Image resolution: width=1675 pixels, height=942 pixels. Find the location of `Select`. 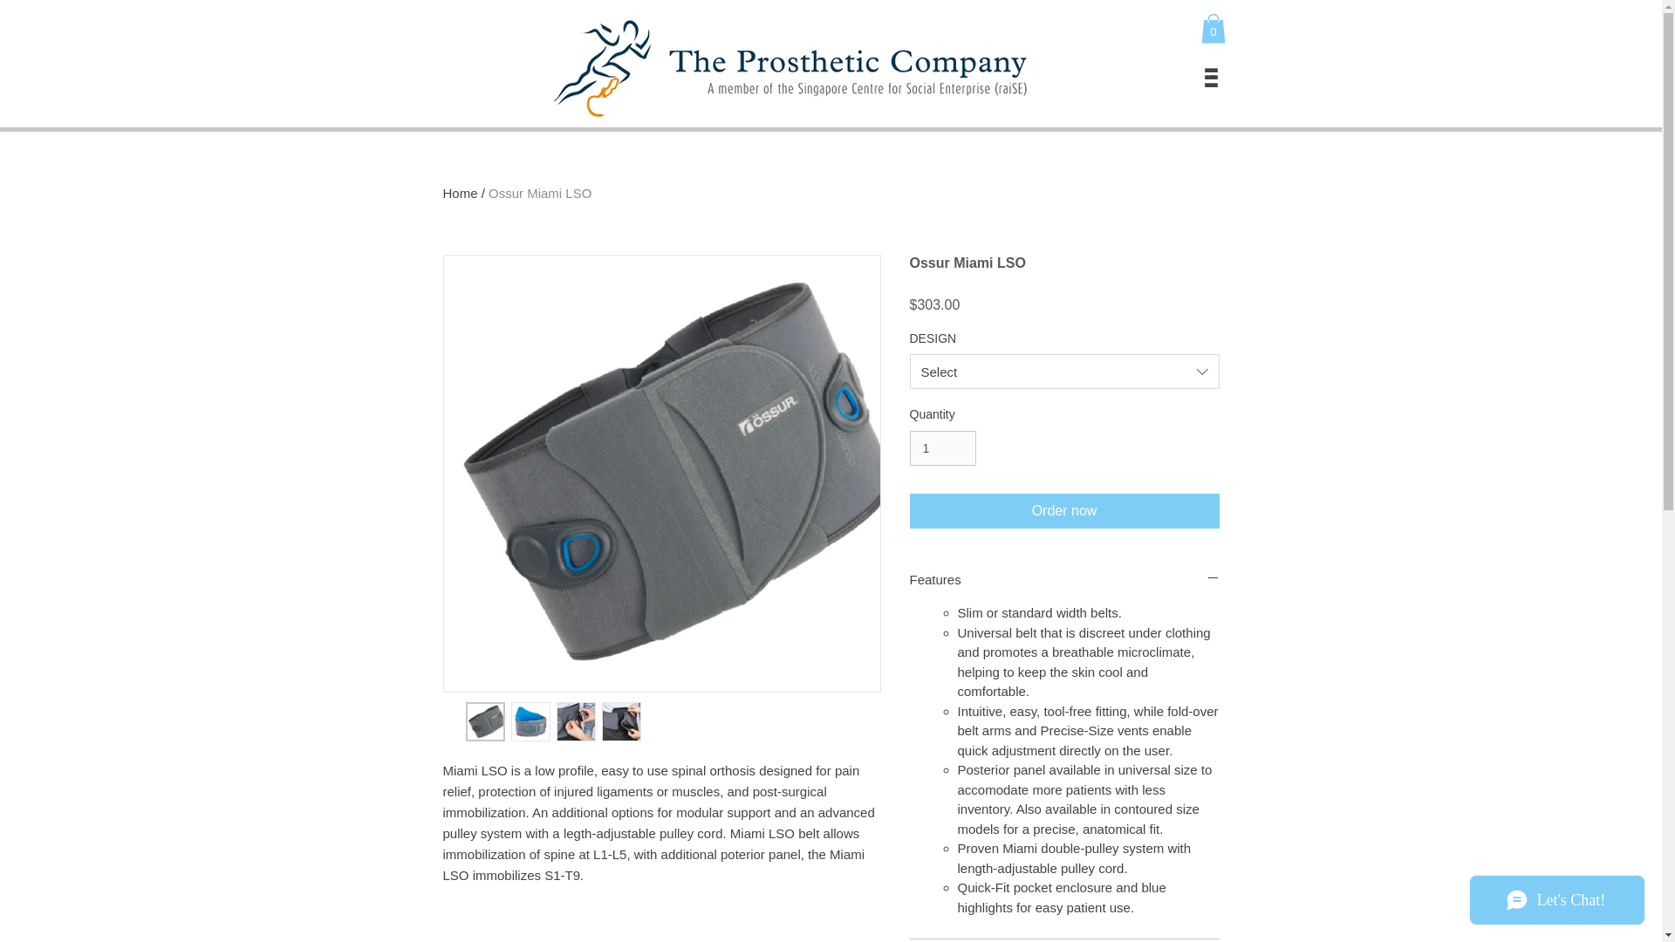

Select is located at coordinates (1064, 372).